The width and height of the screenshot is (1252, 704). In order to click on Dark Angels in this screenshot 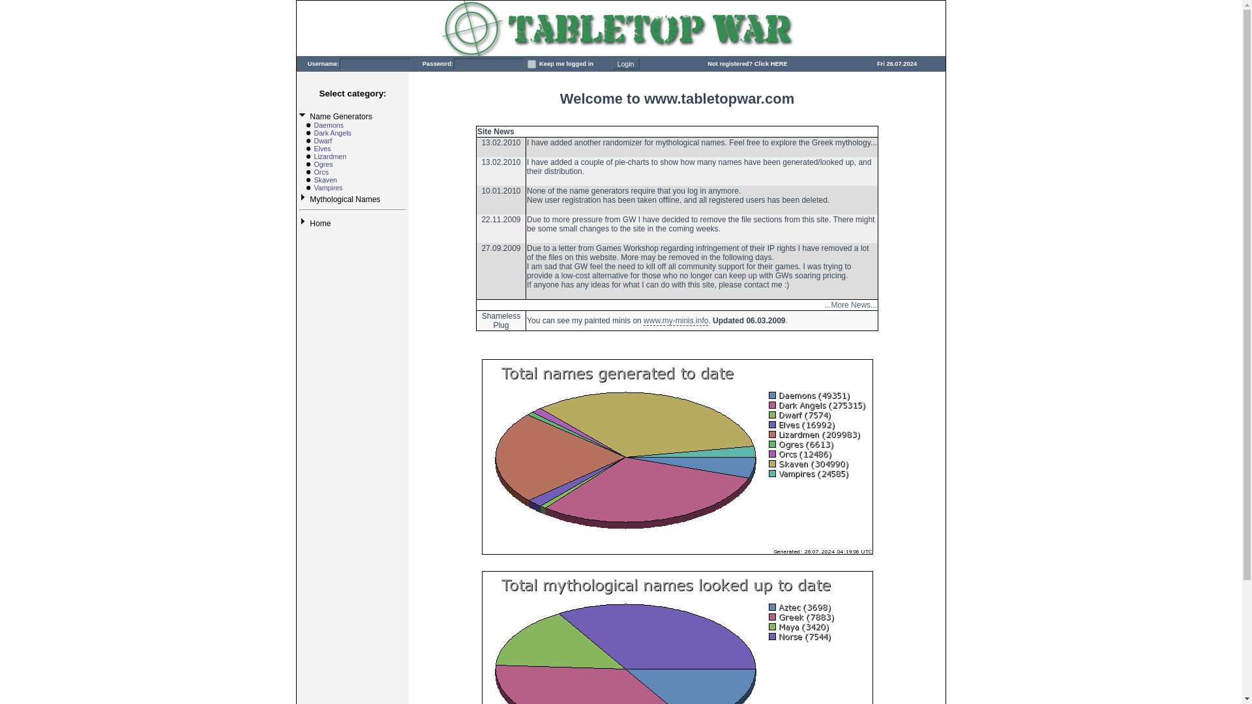, I will do `click(332, 132)`.